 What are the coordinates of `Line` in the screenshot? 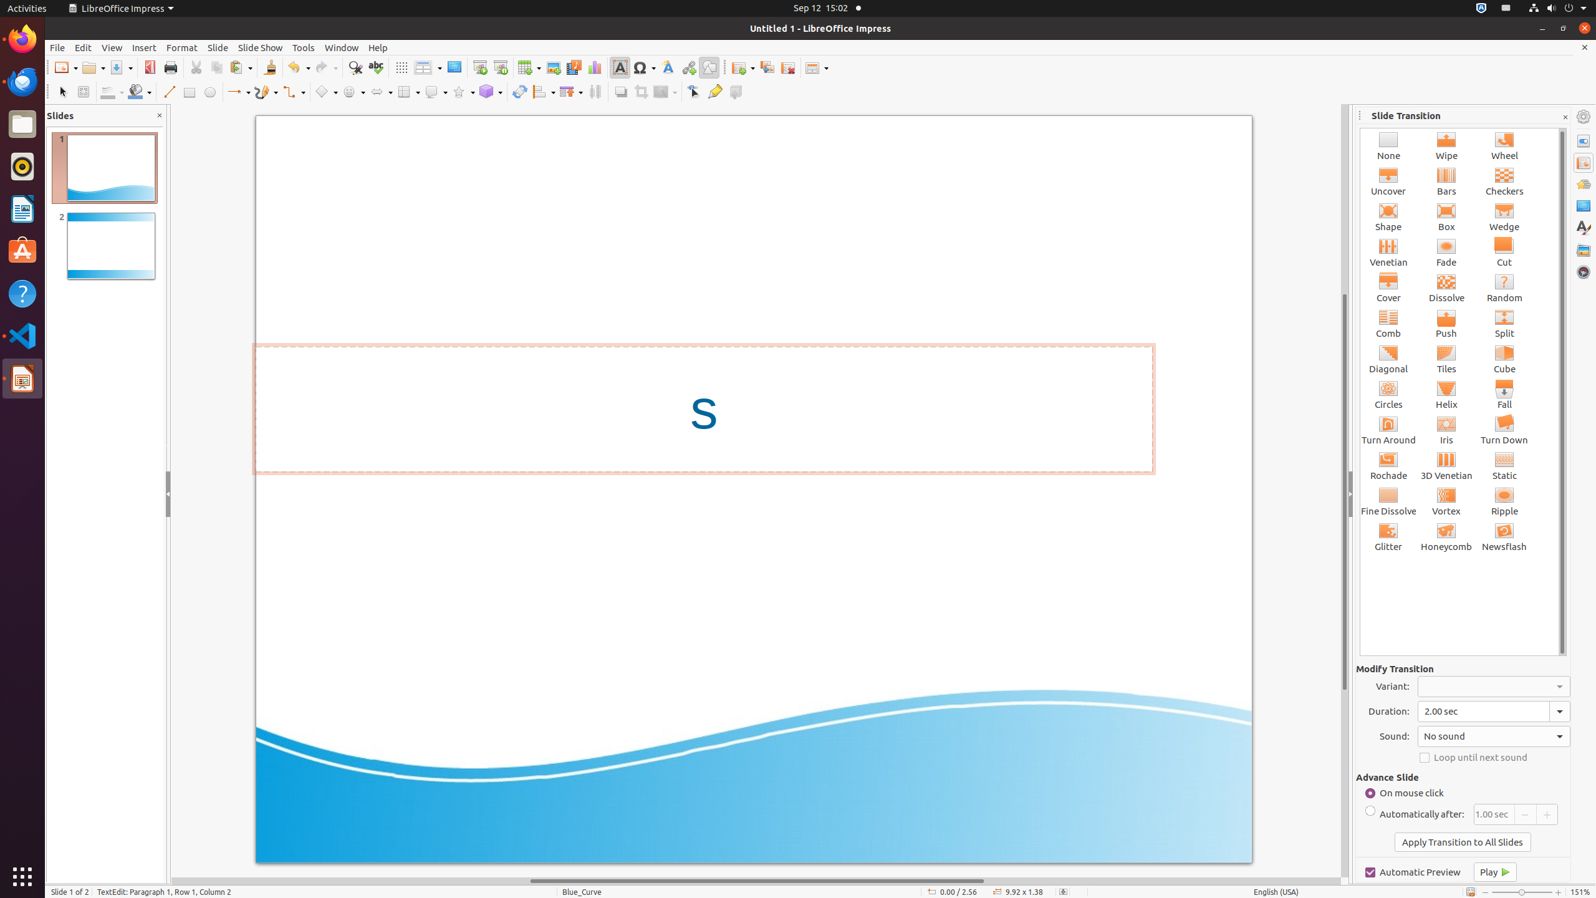 It's located at (168, 92).